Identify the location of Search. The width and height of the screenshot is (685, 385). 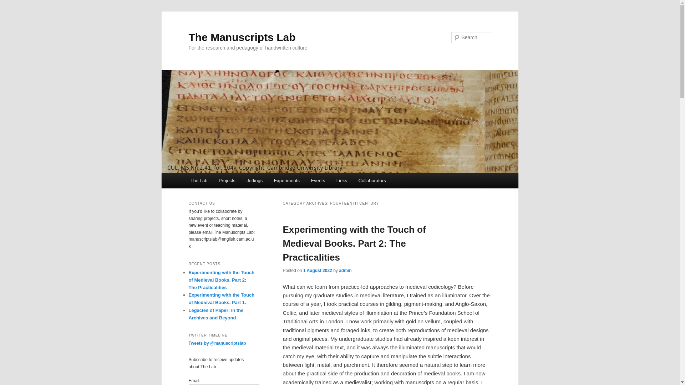
(11, 4).